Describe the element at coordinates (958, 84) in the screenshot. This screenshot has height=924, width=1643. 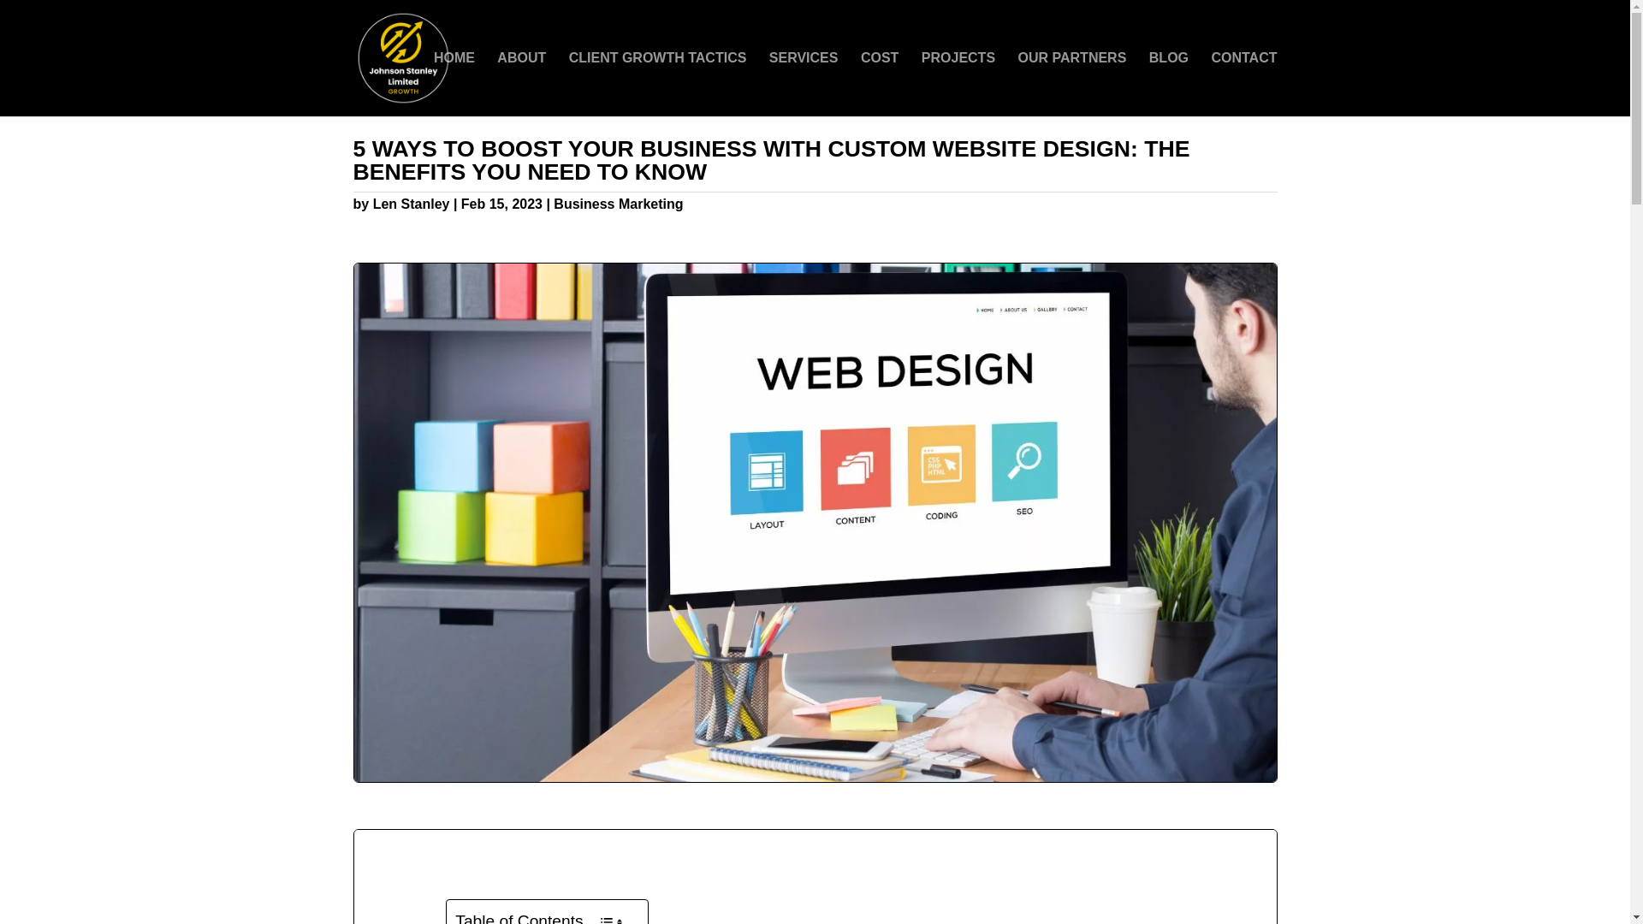
I see `PROJECTS` at that location.